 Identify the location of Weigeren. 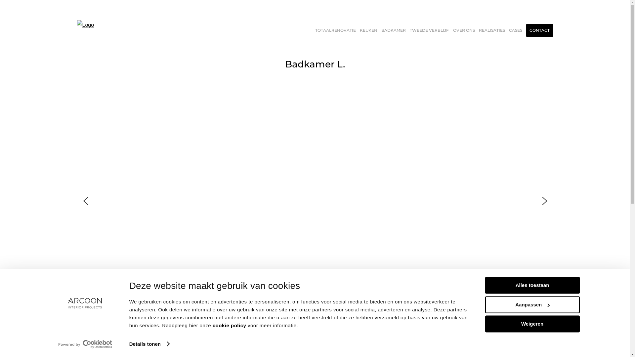
(532, 324).